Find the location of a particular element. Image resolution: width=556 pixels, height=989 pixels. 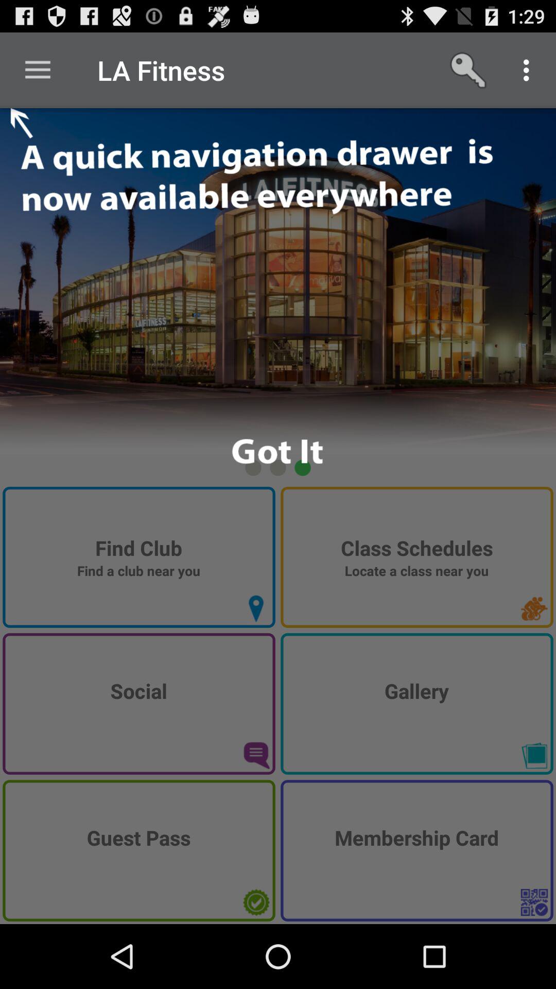

press the icon to the right of the la fitness item is located at coordinates (470, 70).